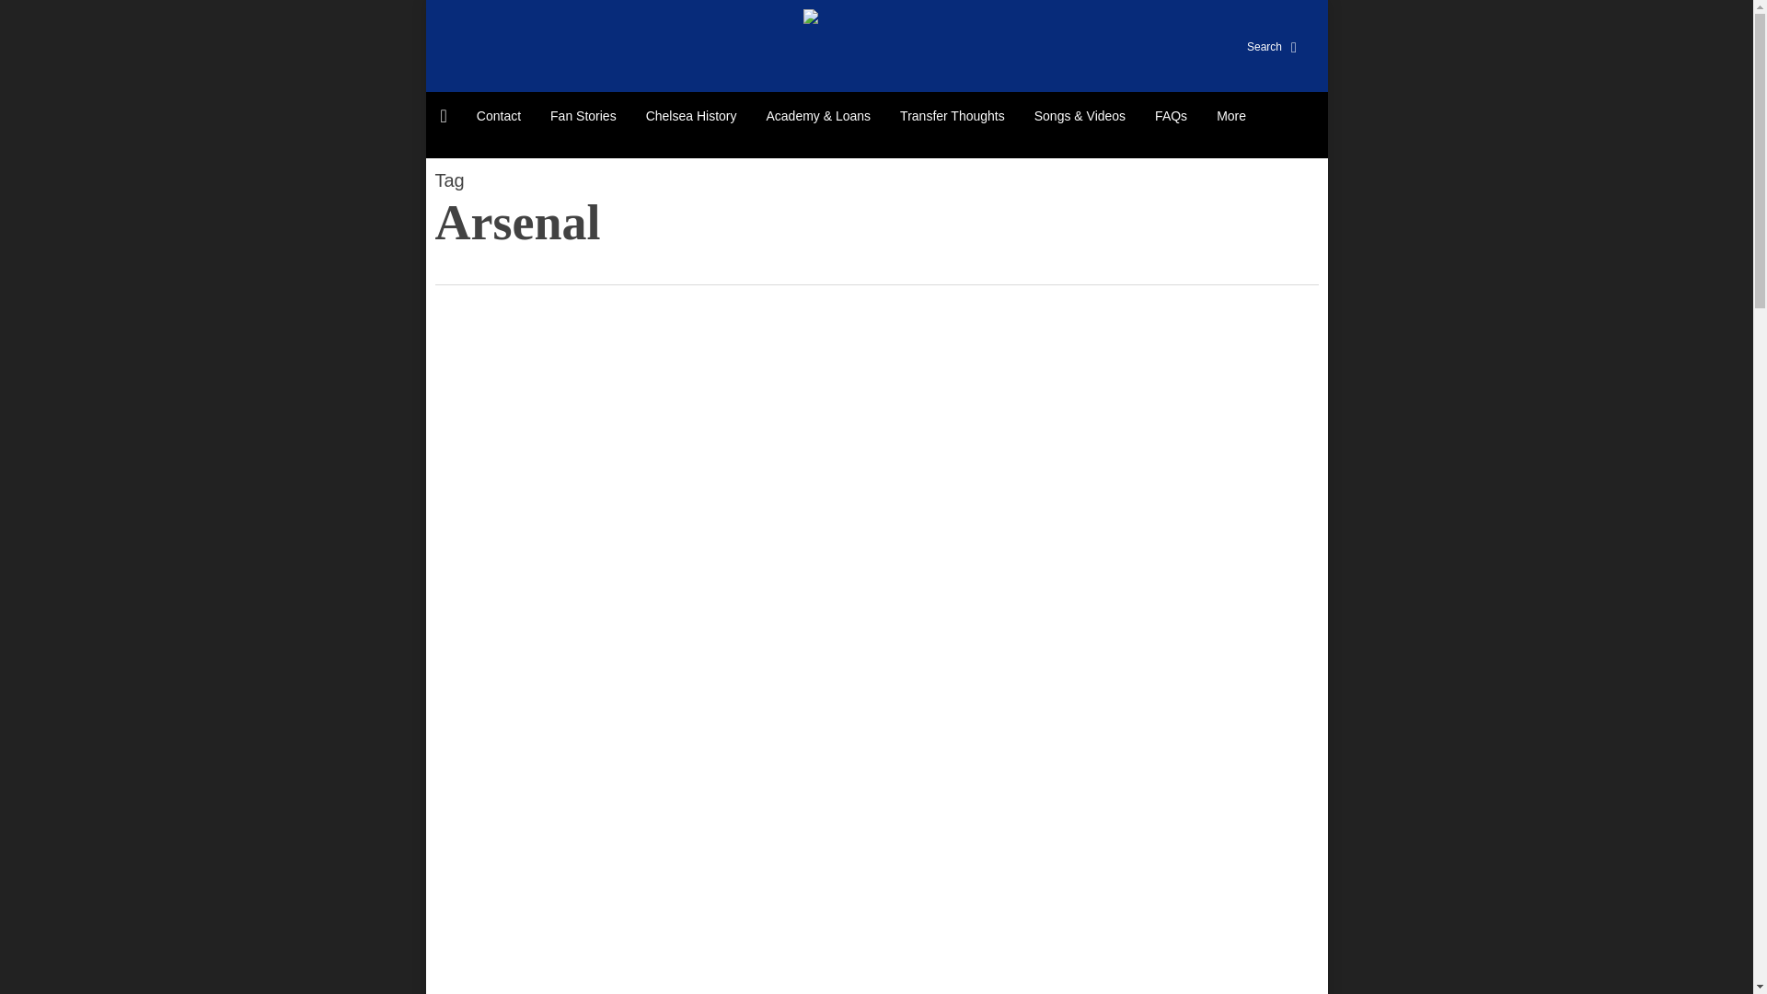  Describe the element at coordinates (1171, 116) in the screenshot. I see `FAQs` at that location.